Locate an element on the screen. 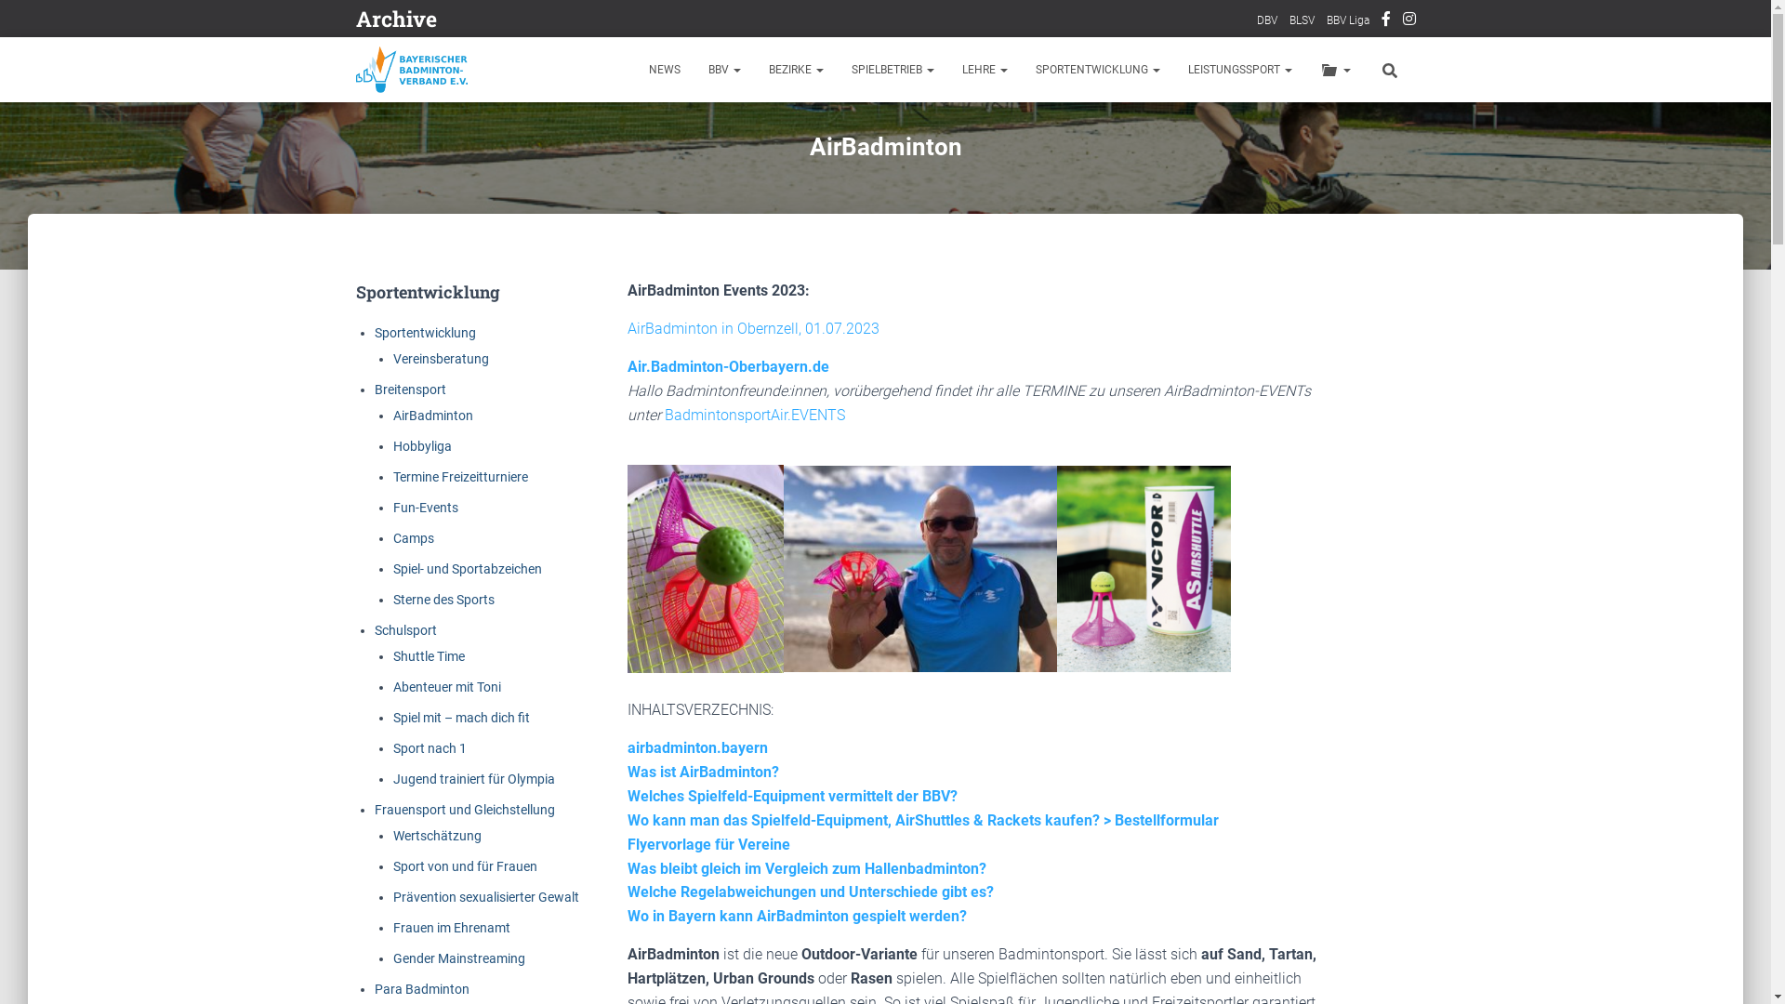  Mai 2022 is located at coordinates (403, 172).